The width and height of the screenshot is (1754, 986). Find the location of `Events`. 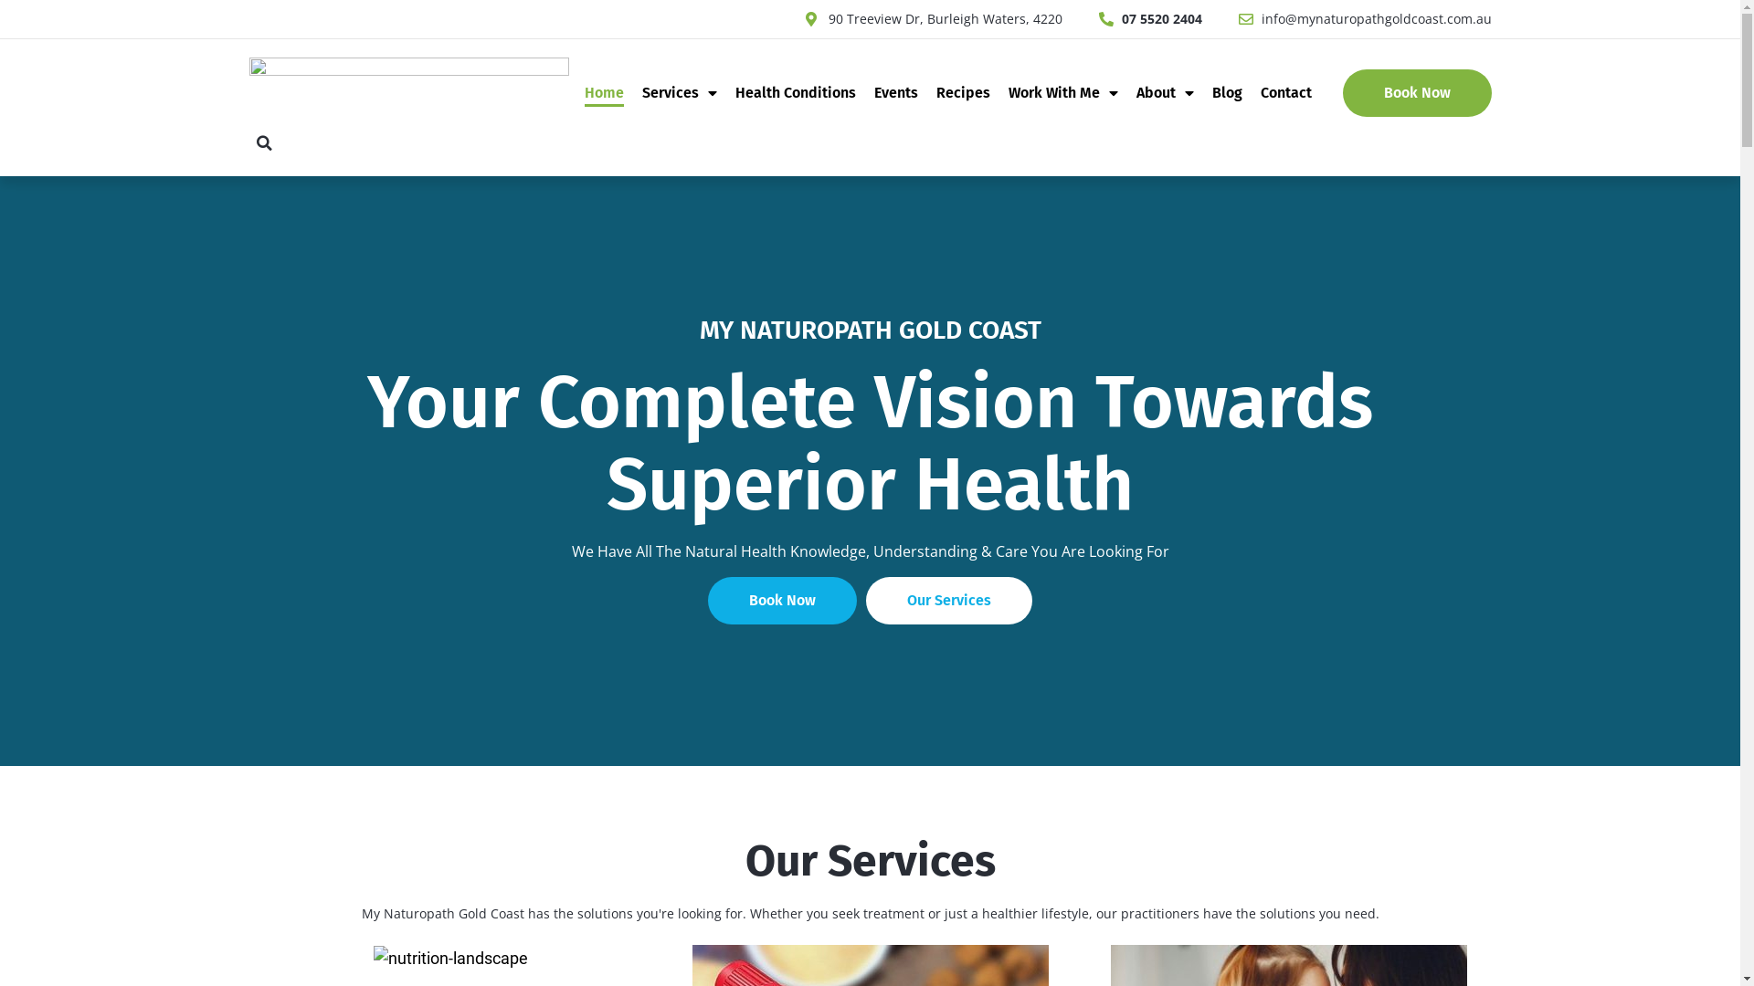

Events is located at coordinates (896, 93).